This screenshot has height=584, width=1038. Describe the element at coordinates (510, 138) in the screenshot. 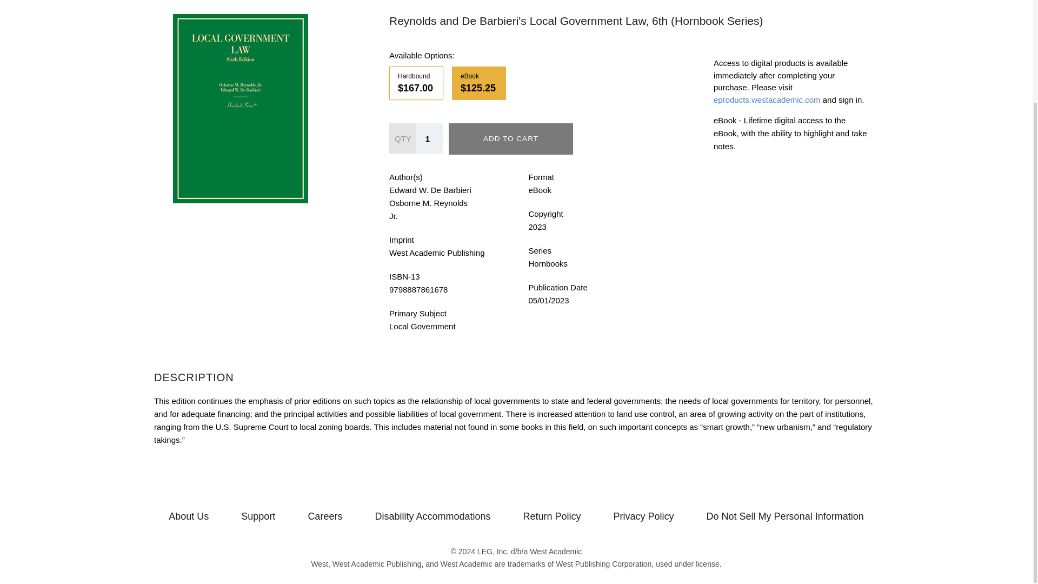

I see `ADD TO CART` at that location.